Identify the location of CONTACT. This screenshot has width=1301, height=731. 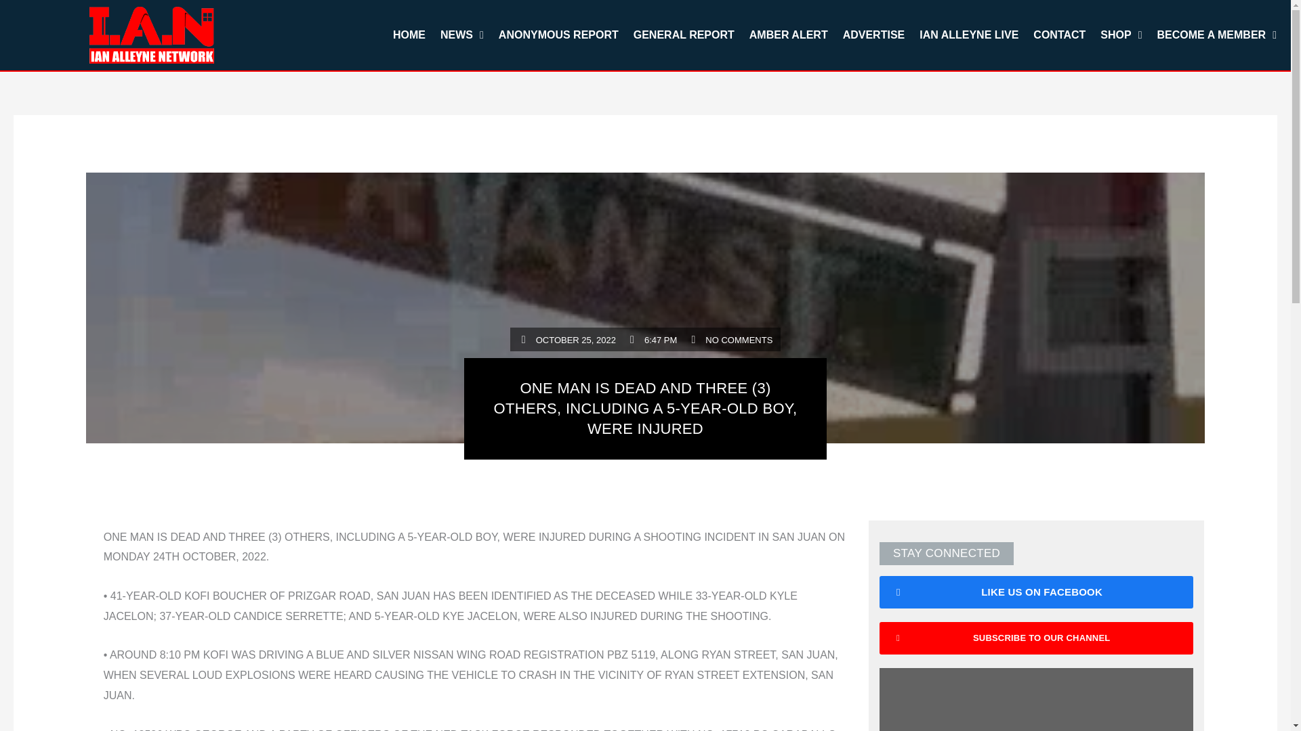
(1059, 35).